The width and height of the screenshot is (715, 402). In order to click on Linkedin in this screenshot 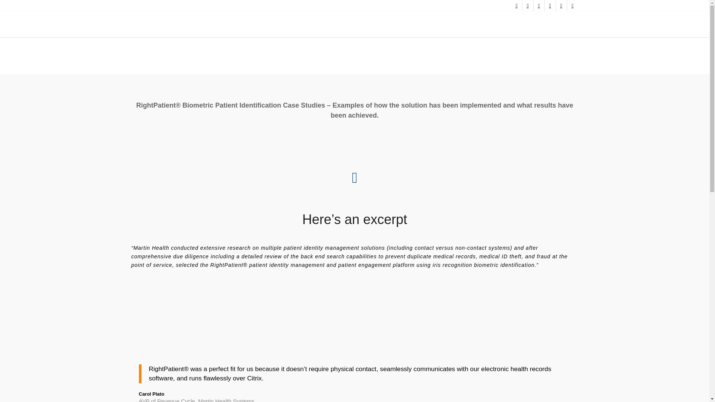, I will do `click(550, 6)`.